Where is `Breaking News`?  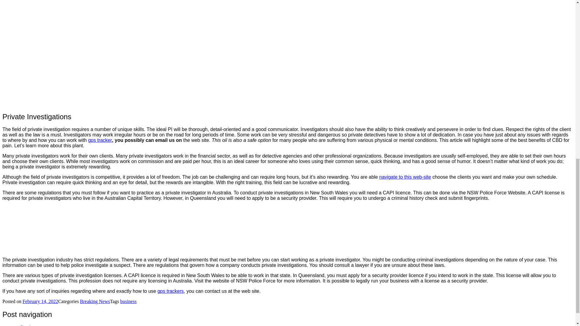
Breaking News is located at coordinates (95, 301).